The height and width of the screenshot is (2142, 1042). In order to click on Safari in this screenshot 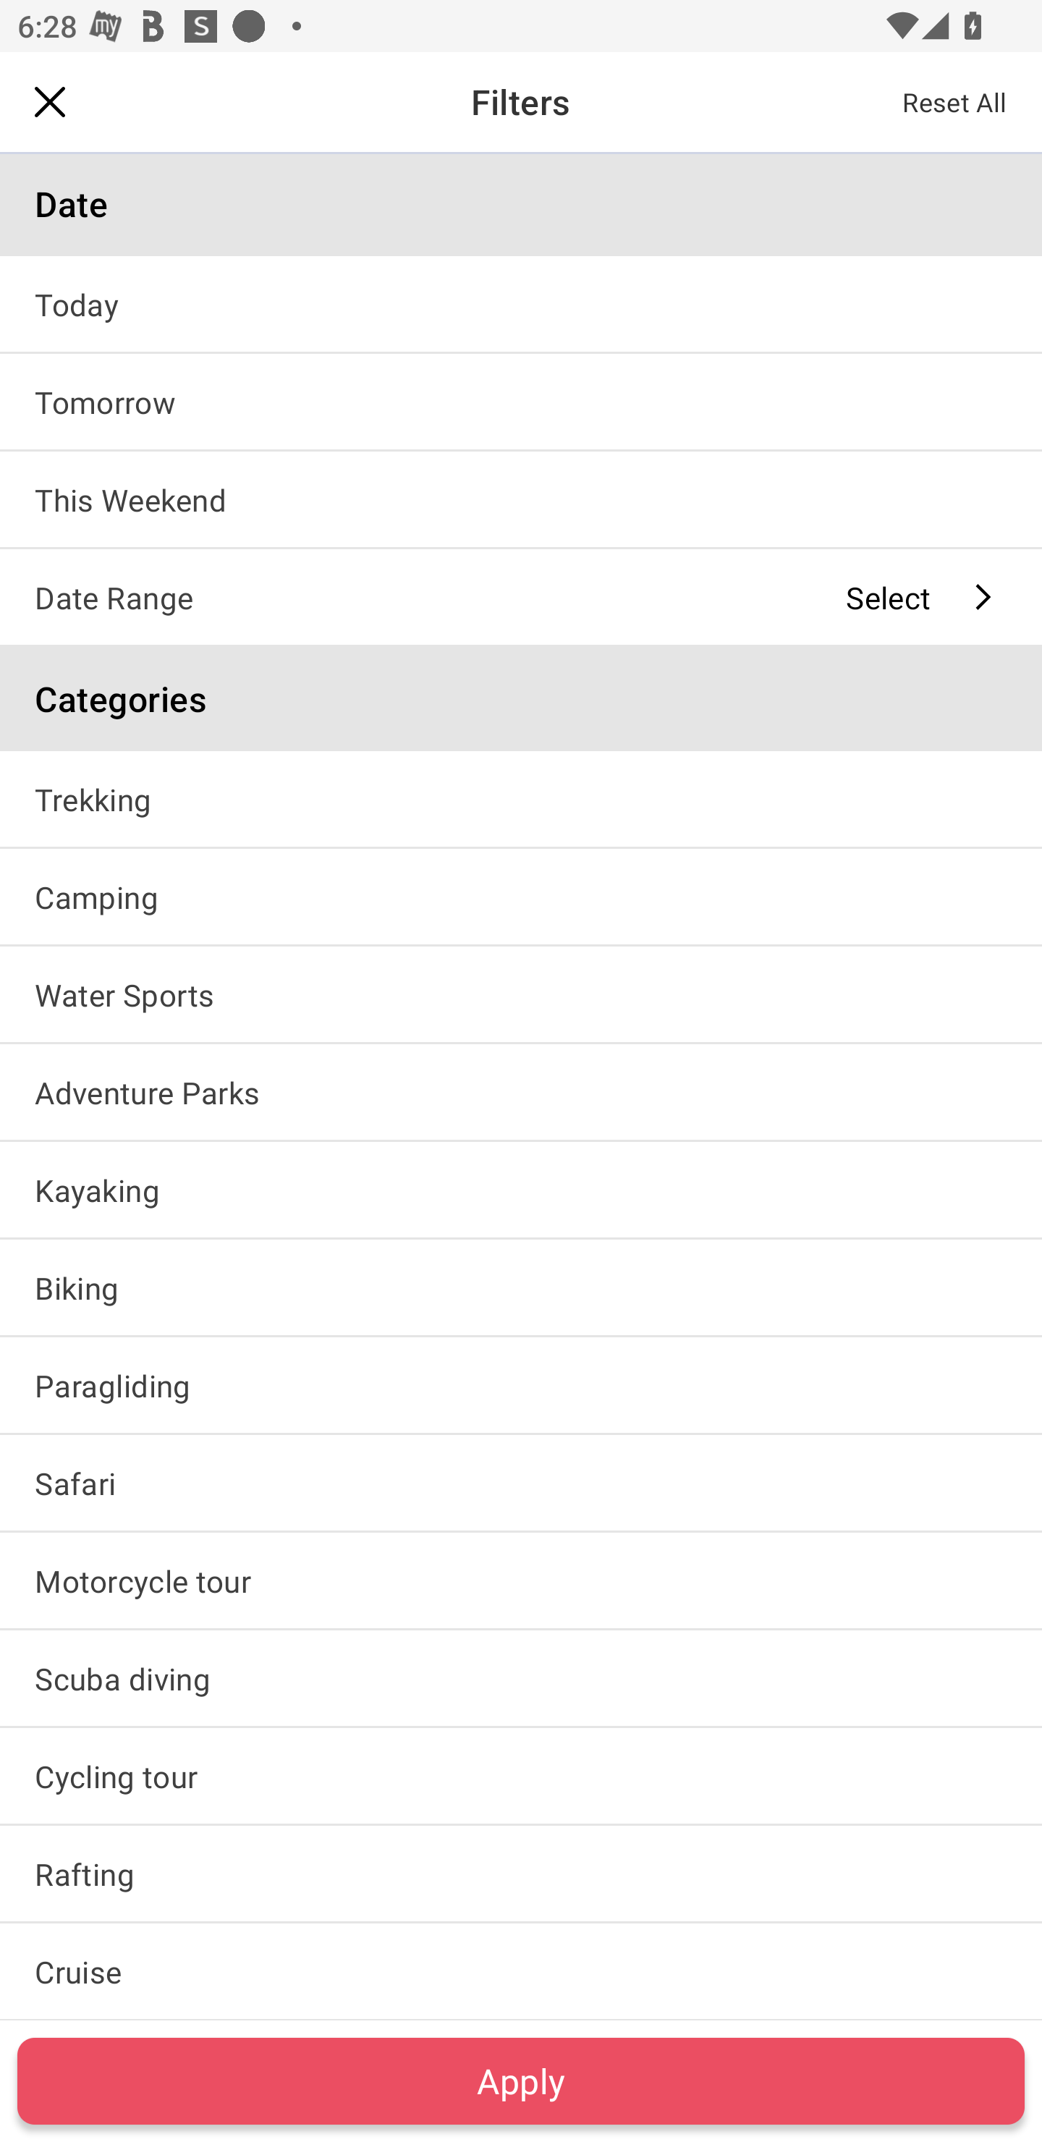, I will do `click(521, 1483)`.